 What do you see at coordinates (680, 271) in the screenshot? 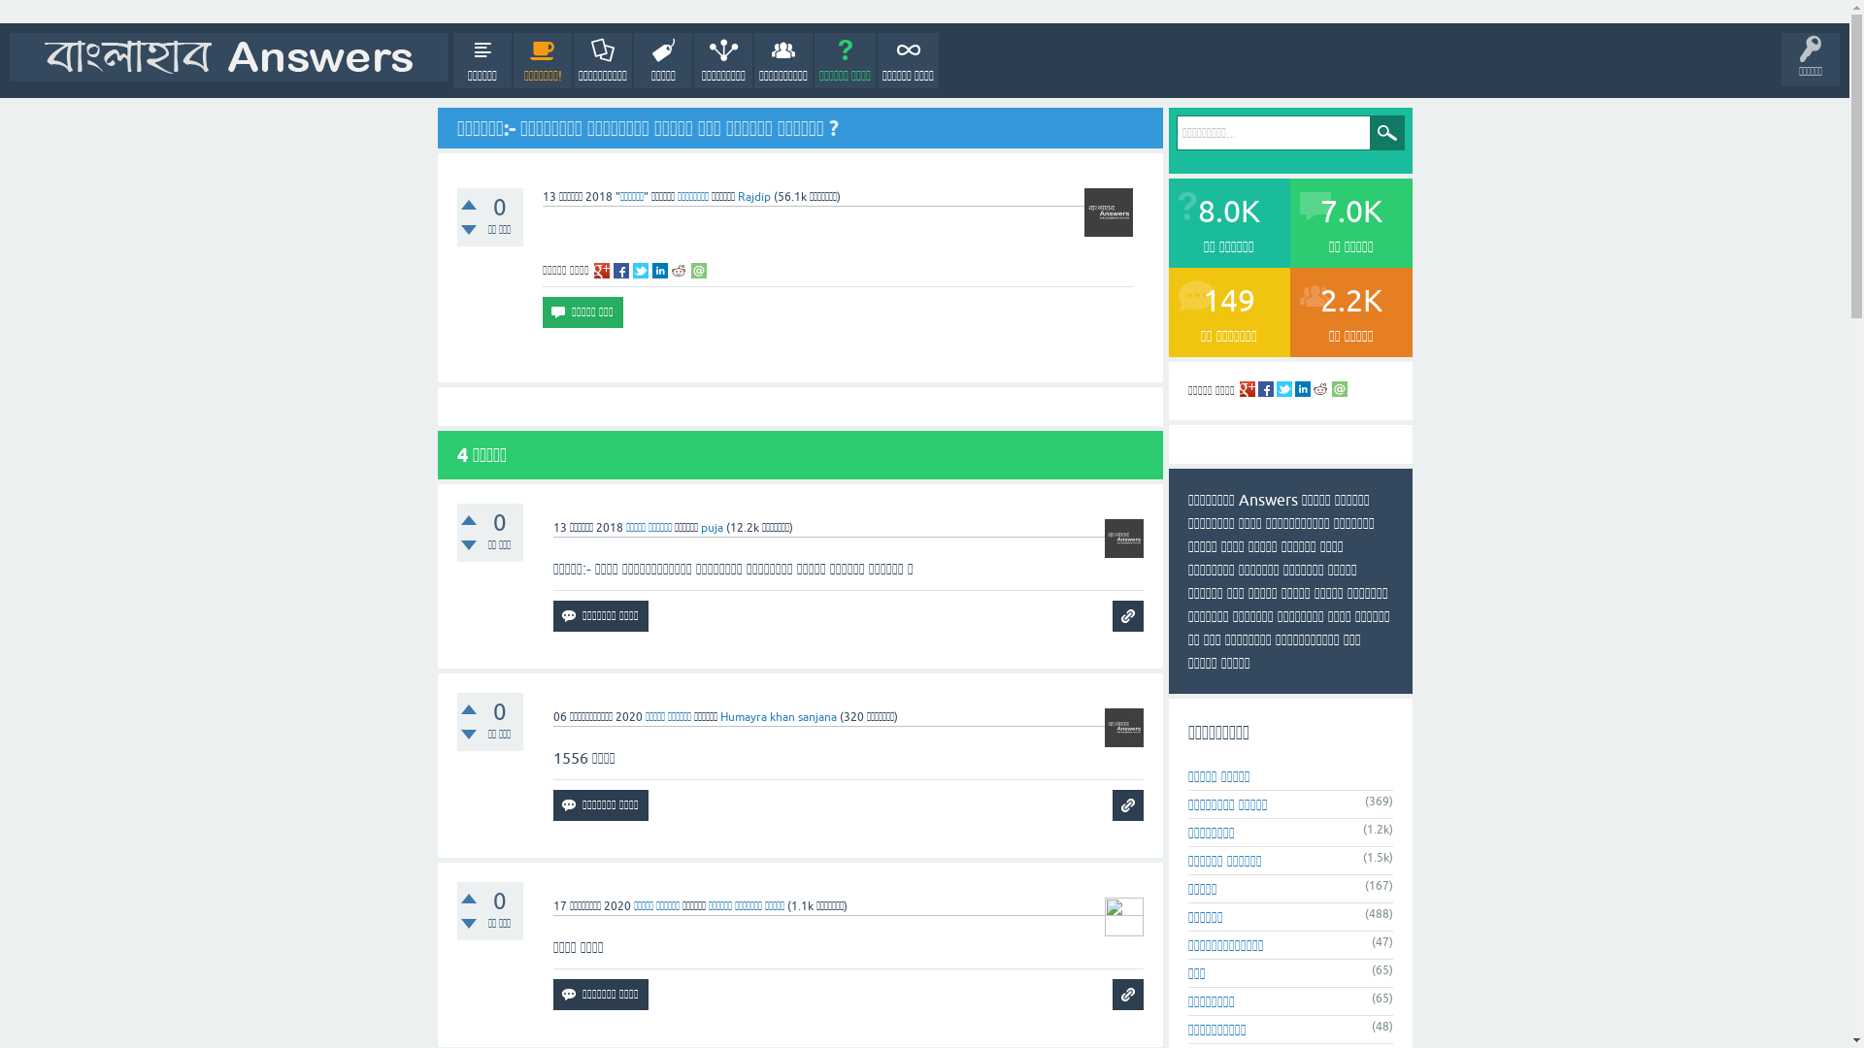
I see `share on re` at bounding box center [680, 271].